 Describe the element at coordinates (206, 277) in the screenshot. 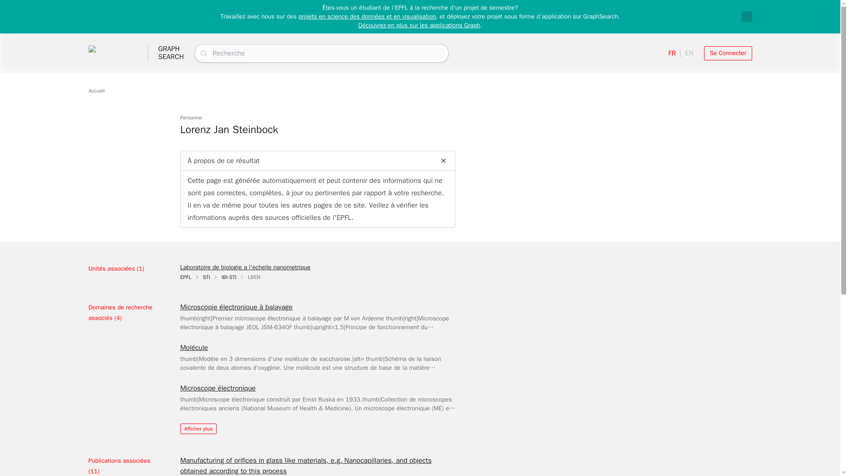

I see `STI` at that location.